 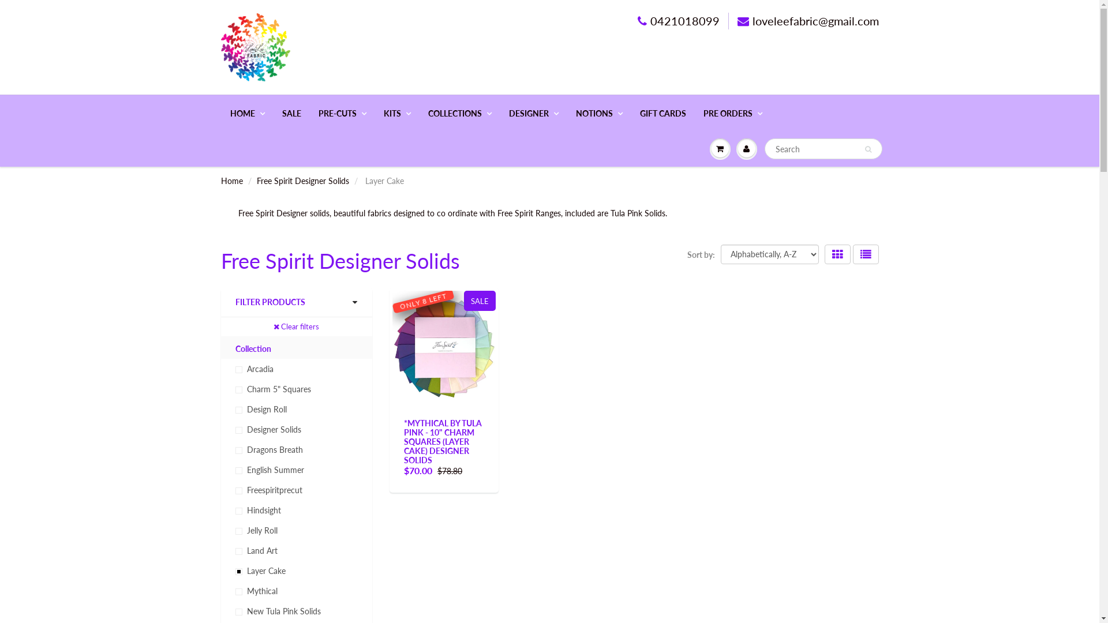 What do you see at coordinates (297, 302) in the screenshot?
I see `FILTER PRODUCTS` at bounding box center [297, 302].